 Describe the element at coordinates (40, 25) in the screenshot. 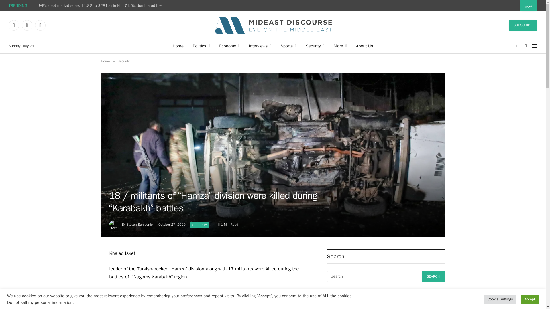

I see `Instagram` at that location.